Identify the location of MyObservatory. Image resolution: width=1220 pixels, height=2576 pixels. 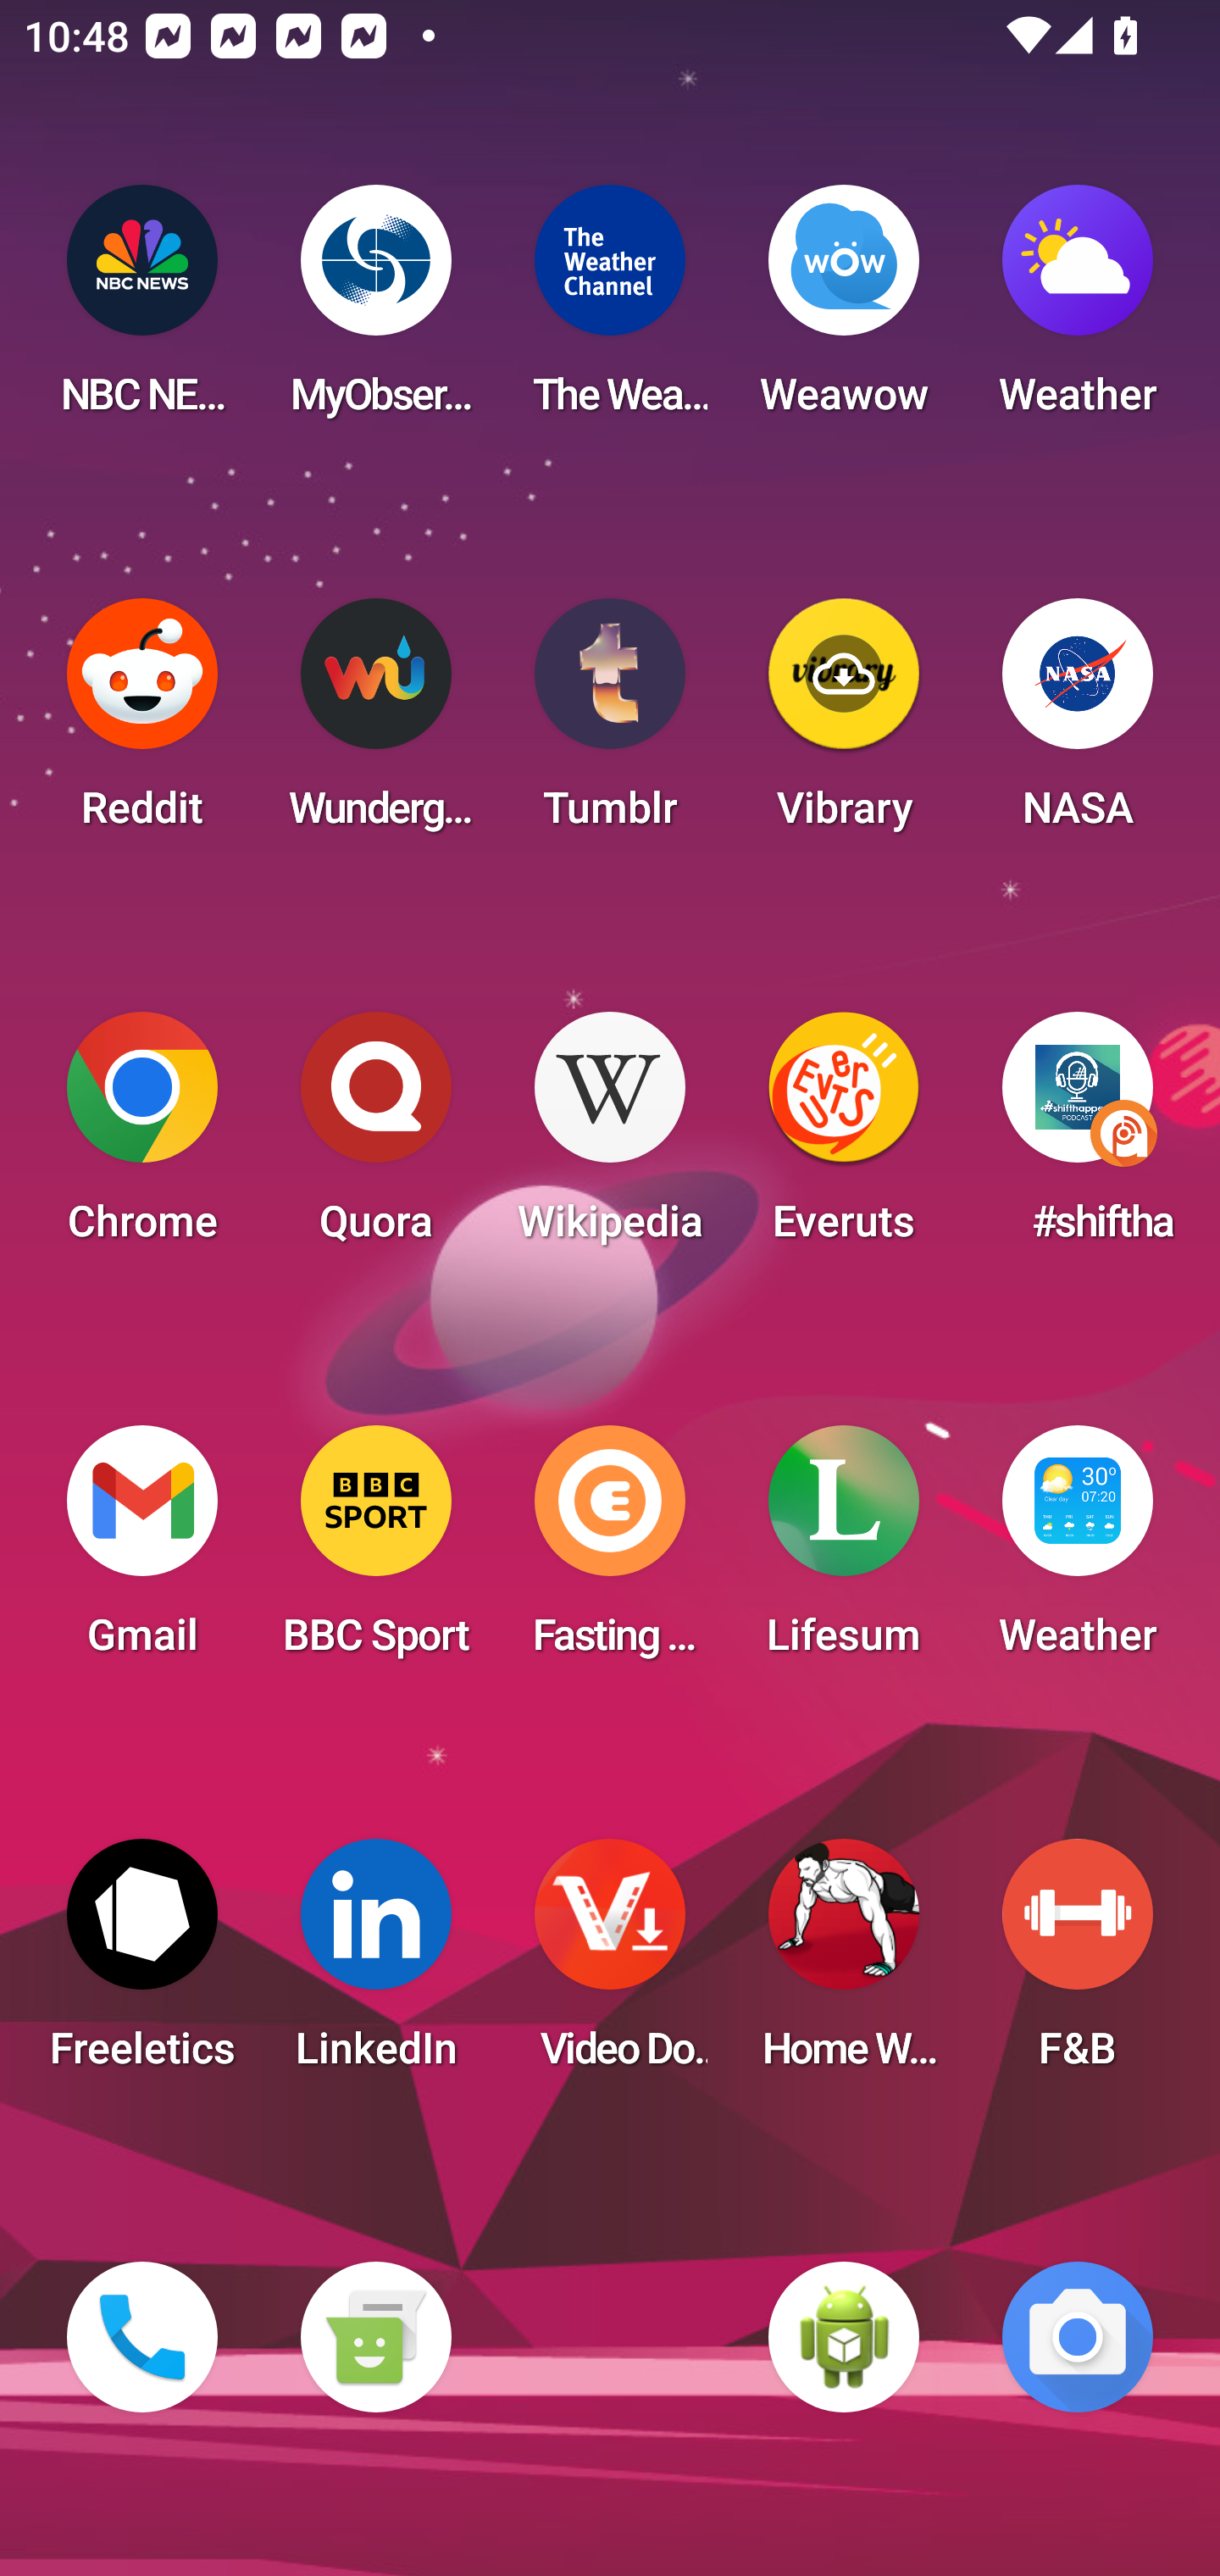
(375, 310).